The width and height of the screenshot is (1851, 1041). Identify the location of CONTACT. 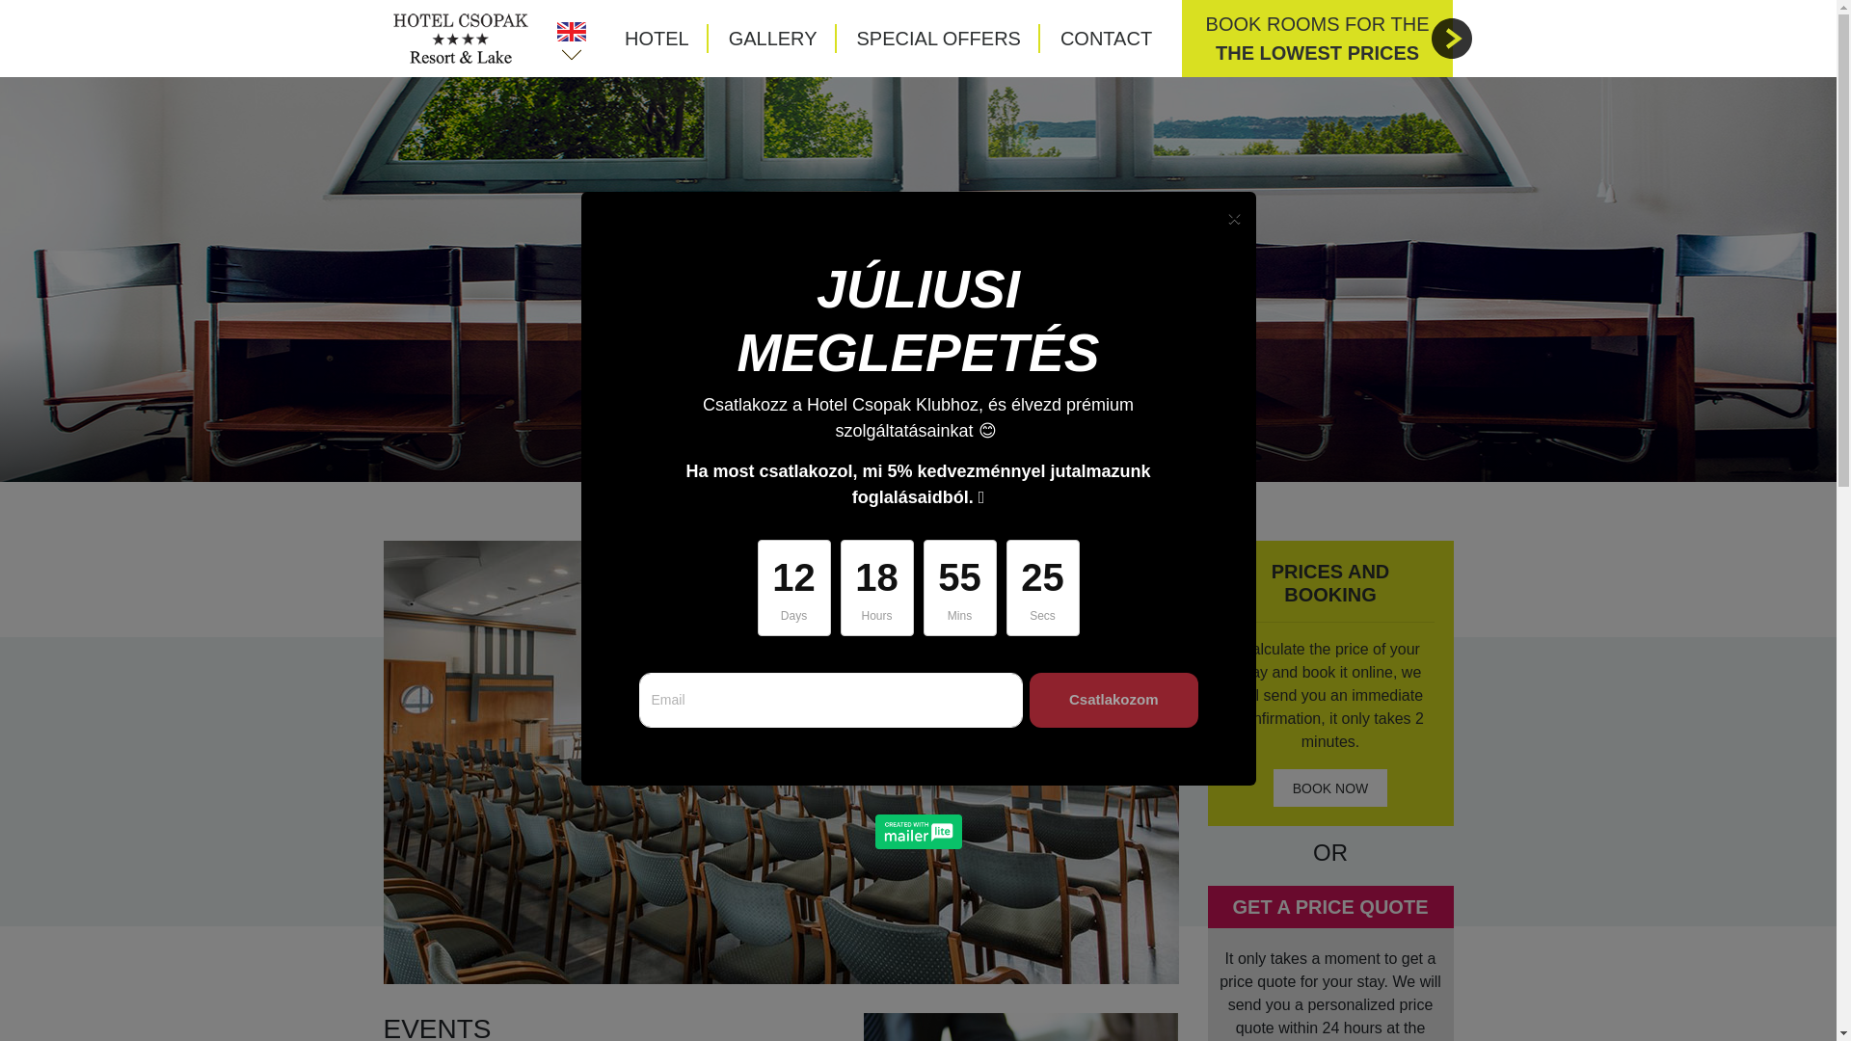
(1106, 39).